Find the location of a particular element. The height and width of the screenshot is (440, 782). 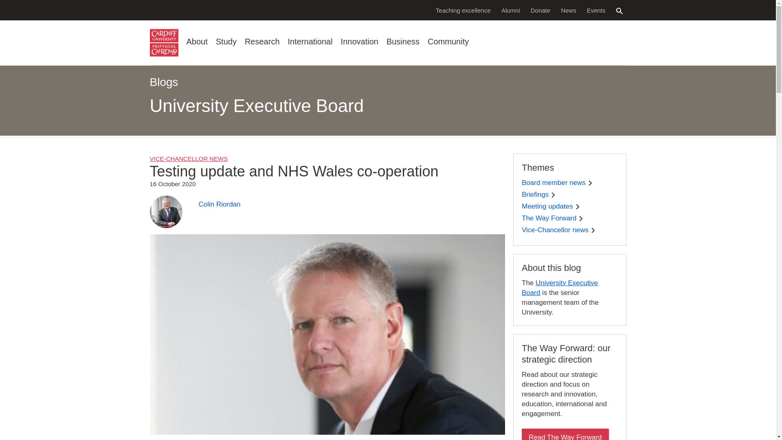

Alumni is located at coordinates (511, 10).